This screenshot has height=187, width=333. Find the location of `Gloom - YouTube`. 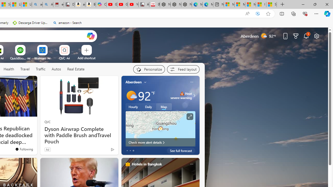

Gloom - YouTube is located at coordinates (122, 5).